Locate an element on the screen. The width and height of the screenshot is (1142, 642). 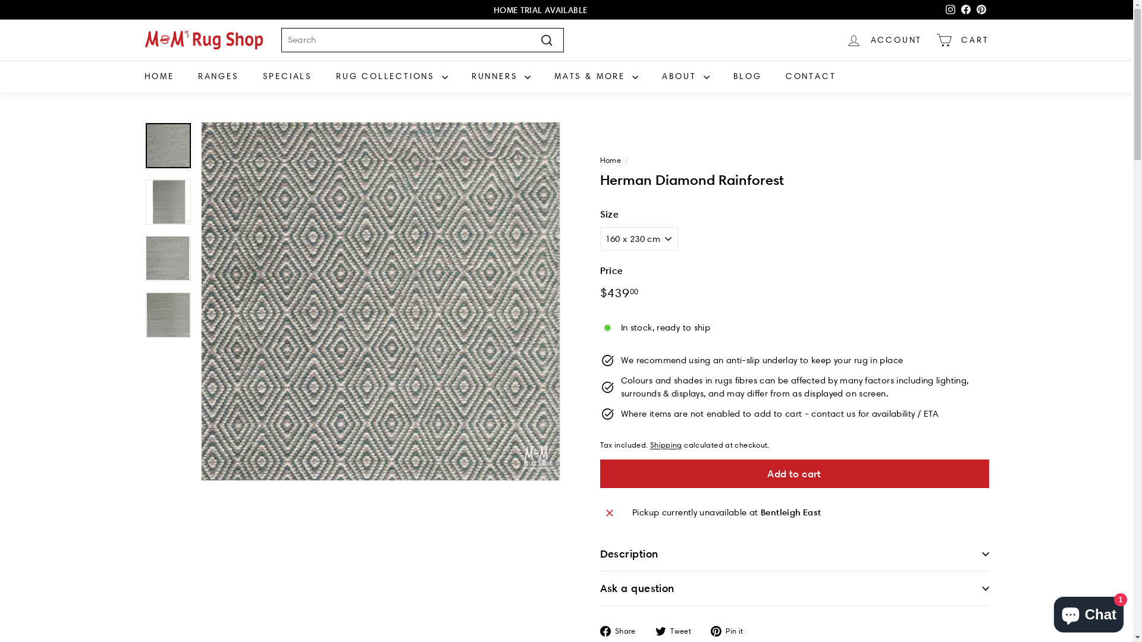
ACCOUNT is located at coordinates (884, 40).